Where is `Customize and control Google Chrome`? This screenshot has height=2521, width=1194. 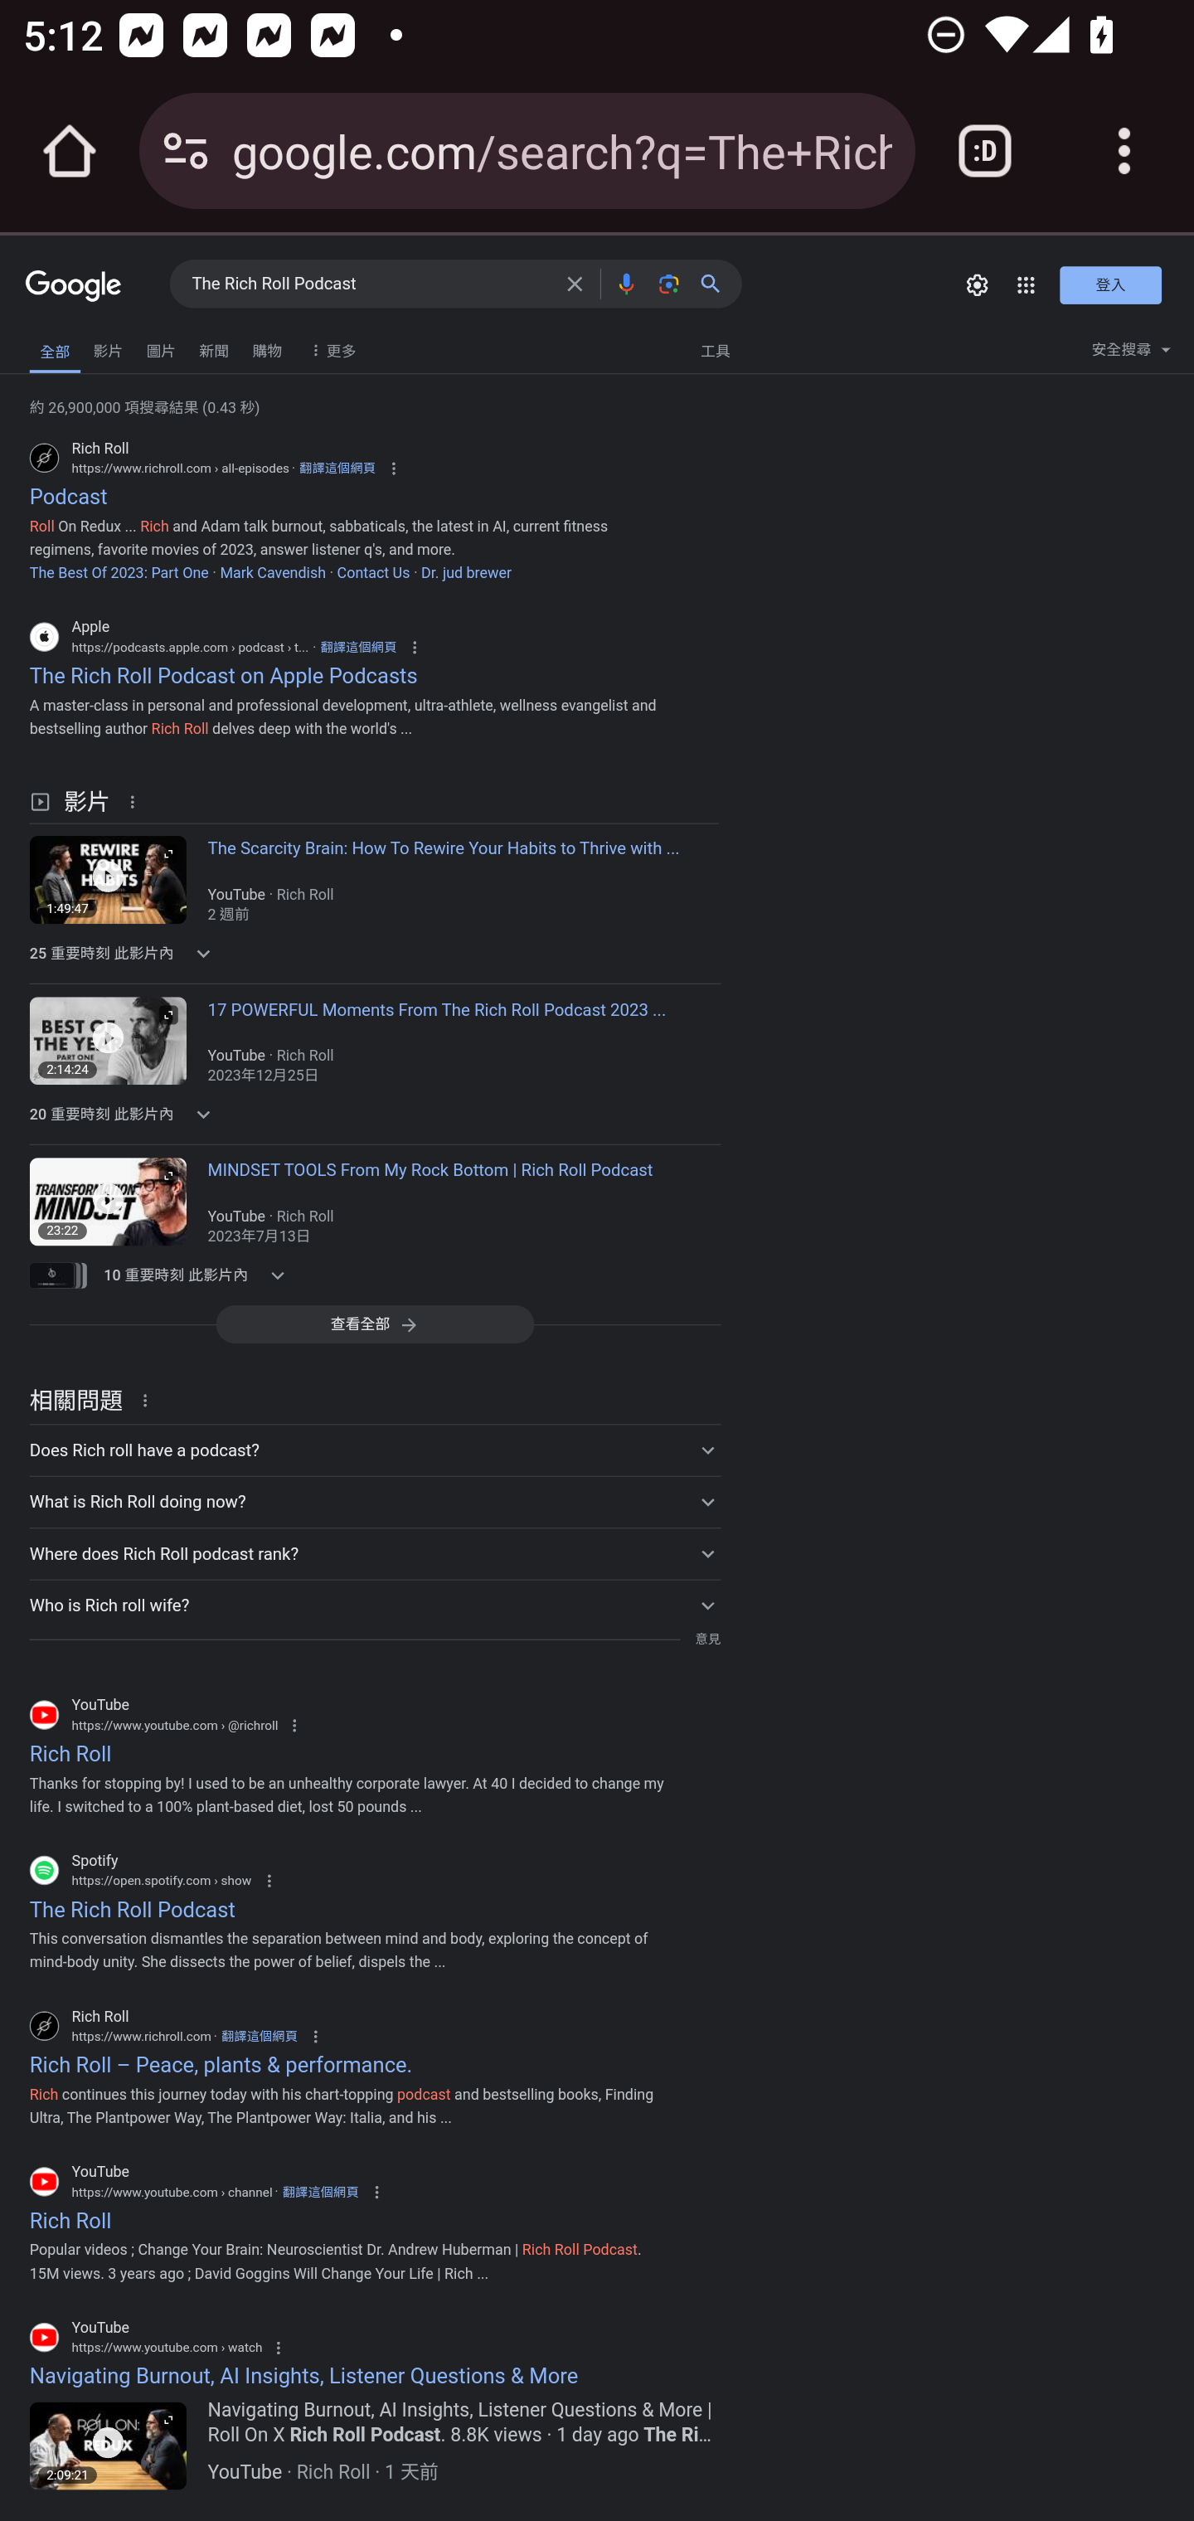
Customize and control Google Chrome is located at coordinates (1124, 151).